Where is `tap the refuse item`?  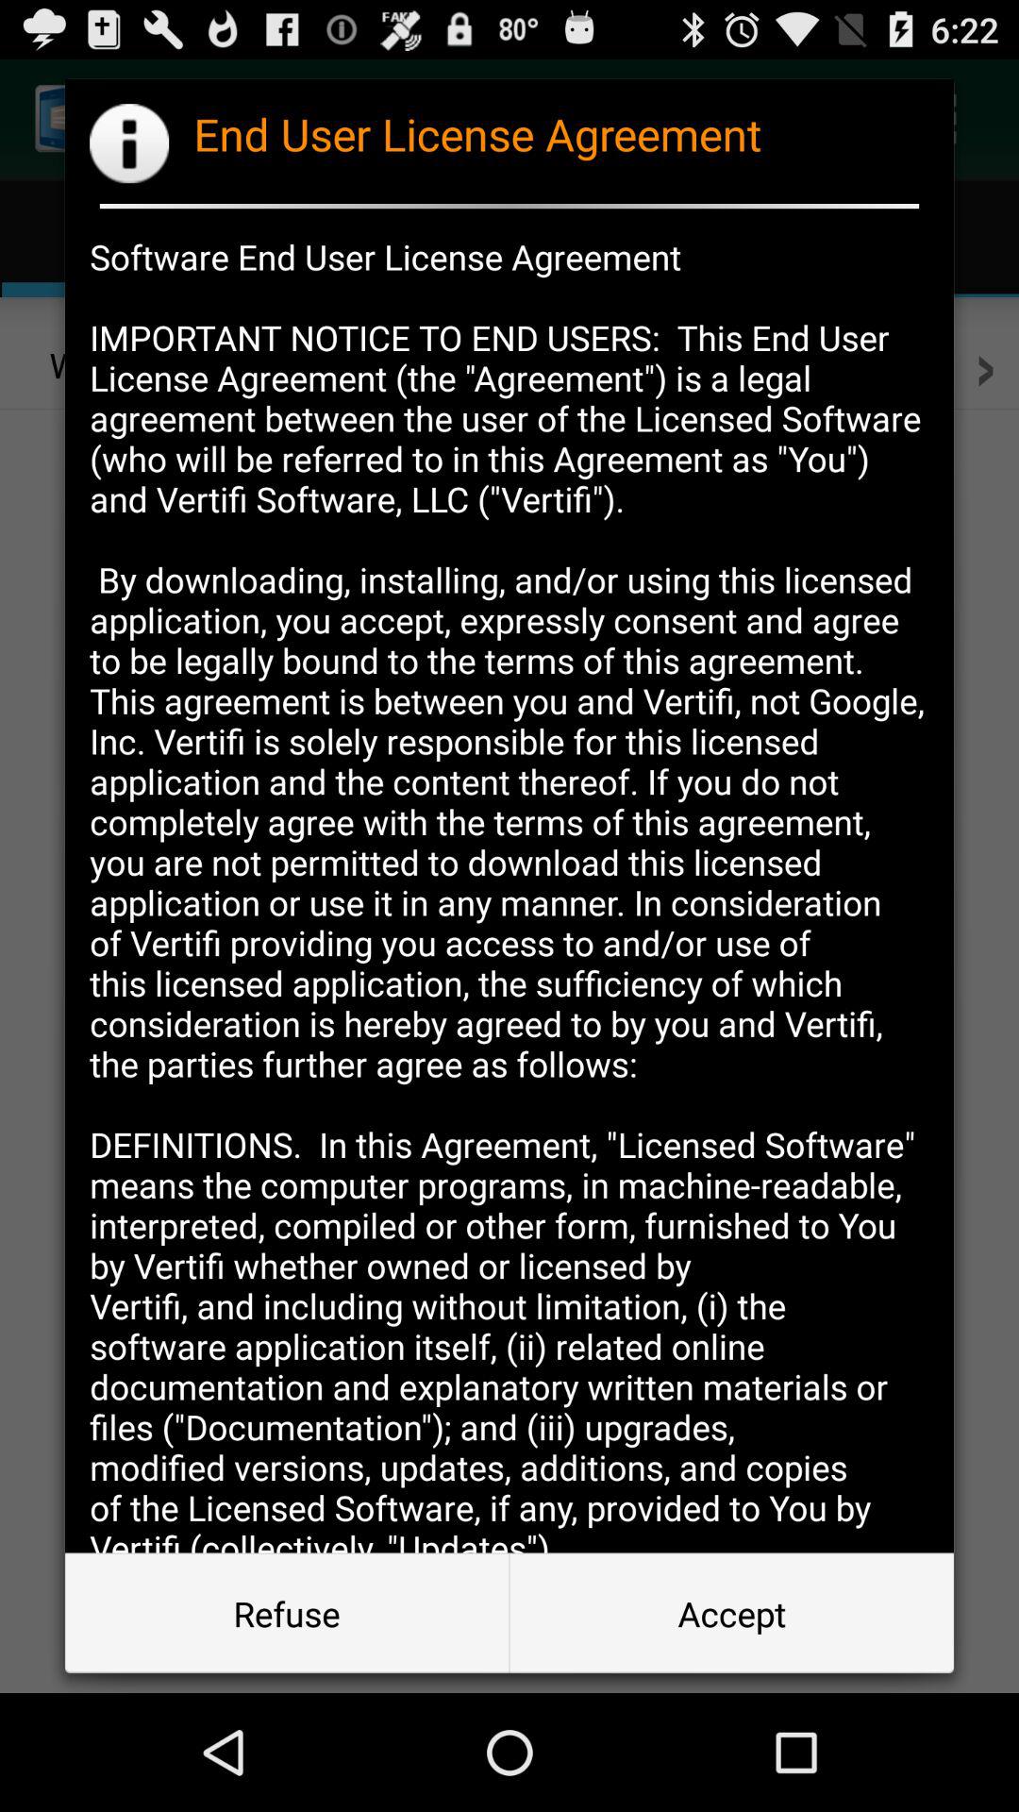
tap the refuse item is located at coordinates (287, 1614).